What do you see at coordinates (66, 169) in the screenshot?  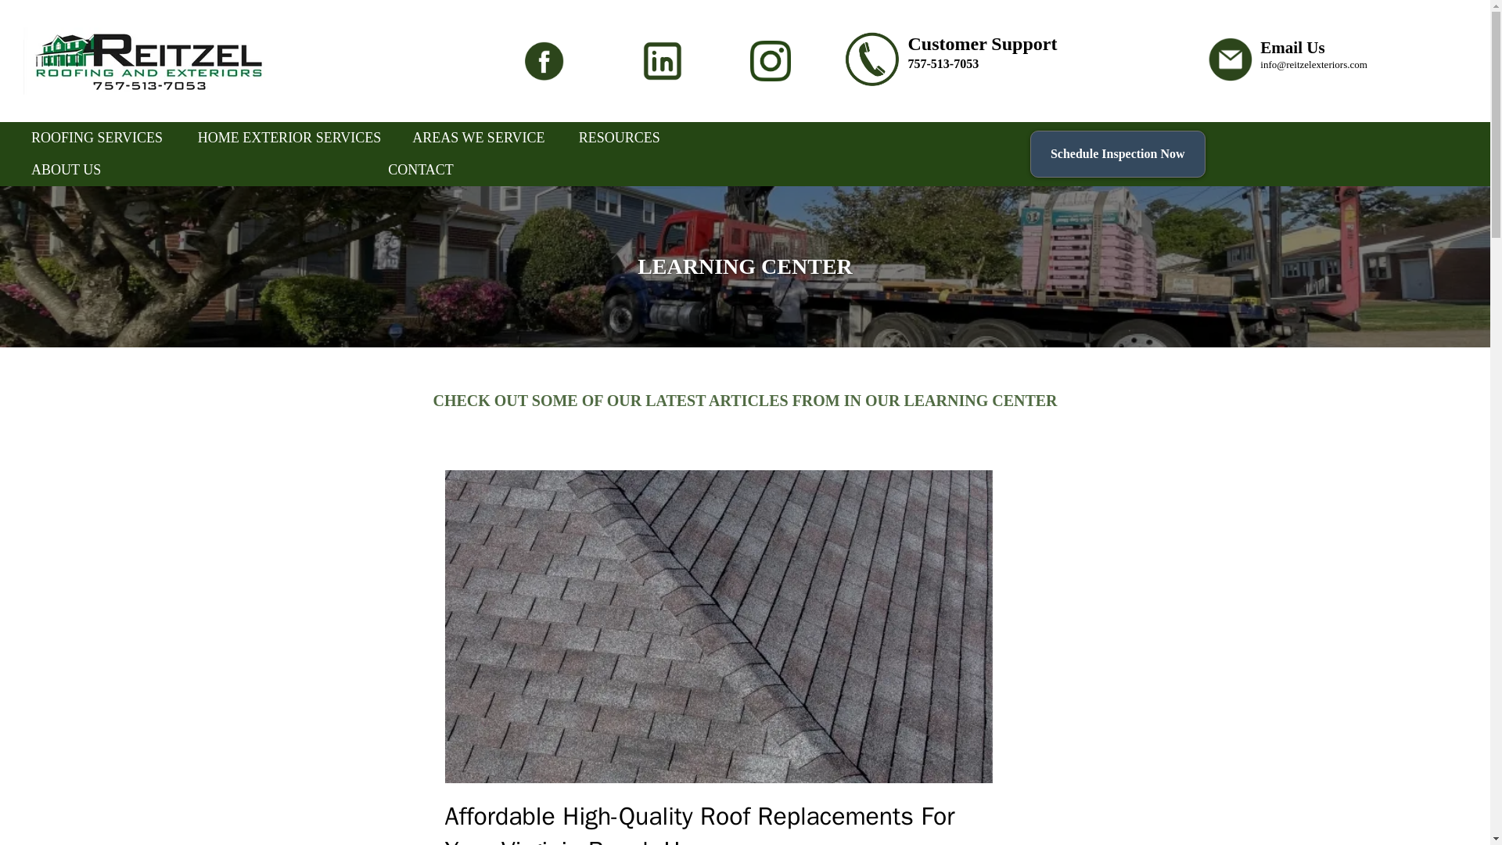 I see `ABOUT US` at bounding box center [66, 169].